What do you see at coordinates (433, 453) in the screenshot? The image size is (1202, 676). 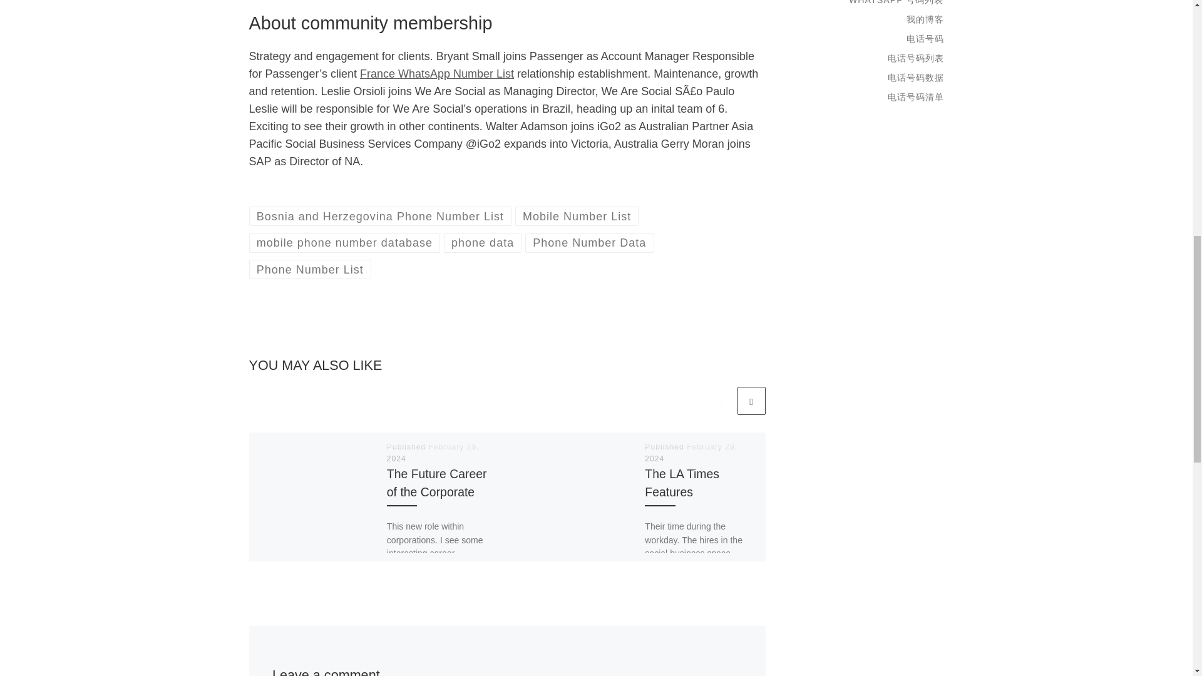 I see `February 29, 2024` at bounding box center [433, 453].